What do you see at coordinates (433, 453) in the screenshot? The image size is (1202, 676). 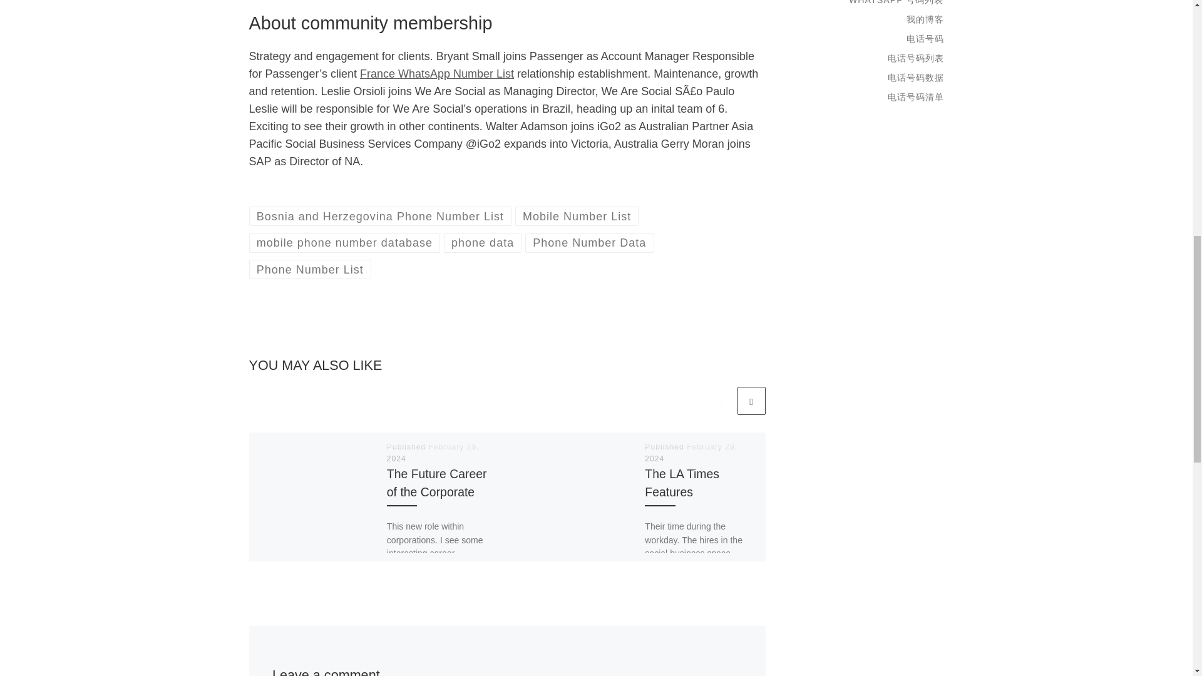 I see `February 29, 2024` at bounding box center [433, 453].